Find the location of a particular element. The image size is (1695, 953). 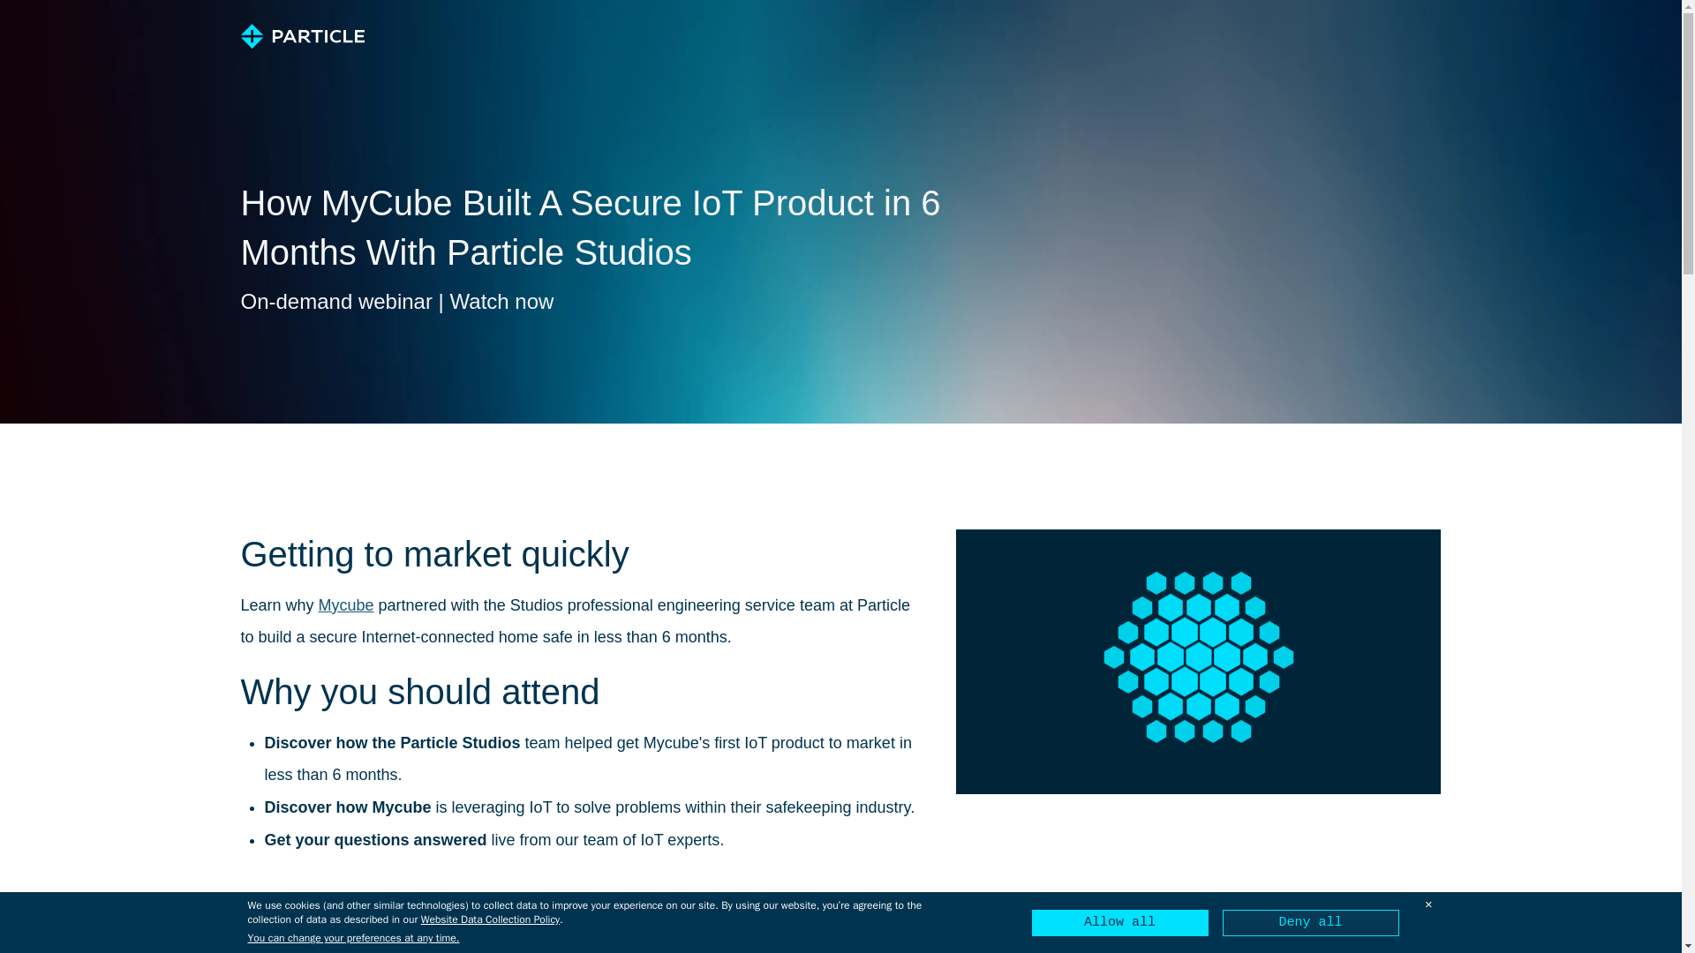

Allow all is located at coordinates (1119, 923).